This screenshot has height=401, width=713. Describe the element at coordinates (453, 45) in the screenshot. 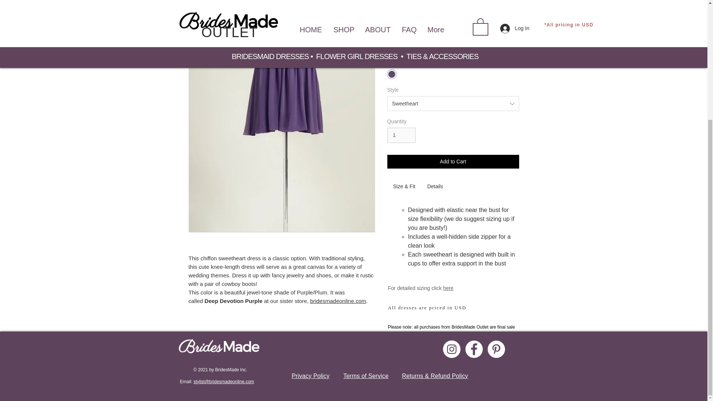

I see `Knee Length` at that location.